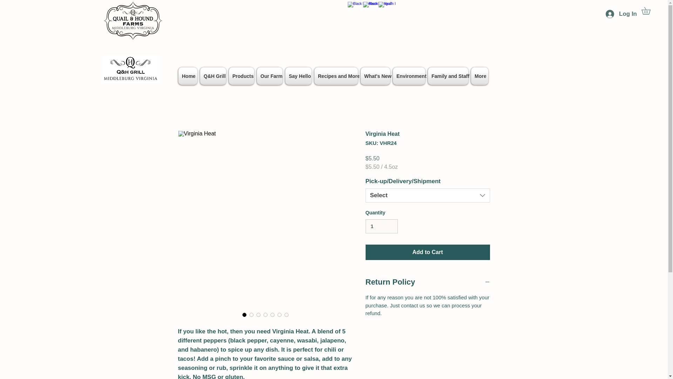 The height and width of the screenshot is (379, 673). I want to click on Say Hello, so click(298, 76).